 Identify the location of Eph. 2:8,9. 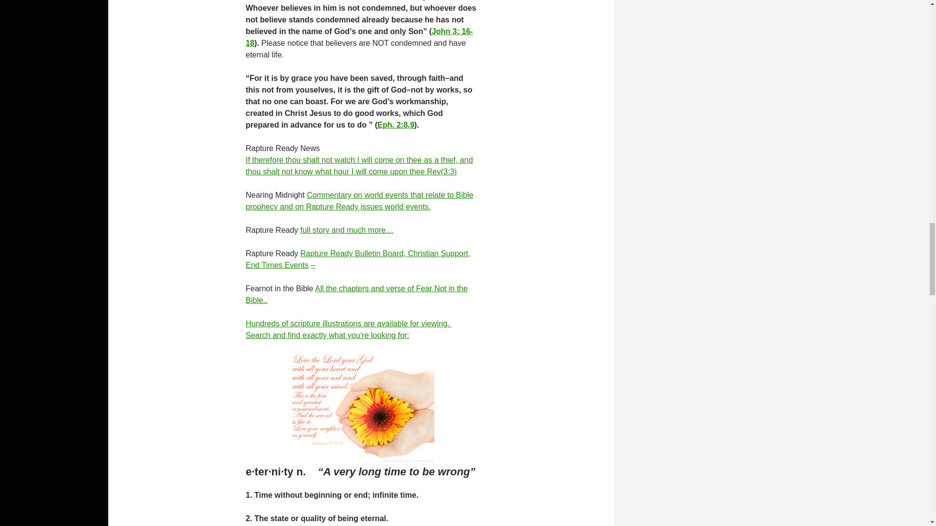
(396, 125).